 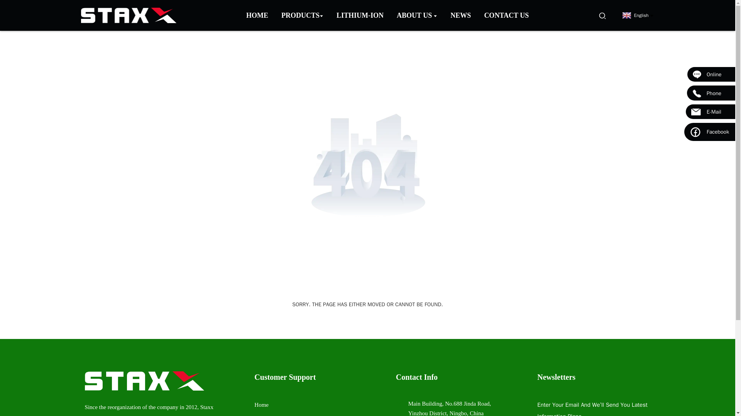 What do you see at coordinates (506, 15) in the screenshot?
I see `Contact Us` at bounding box center [506, 15].